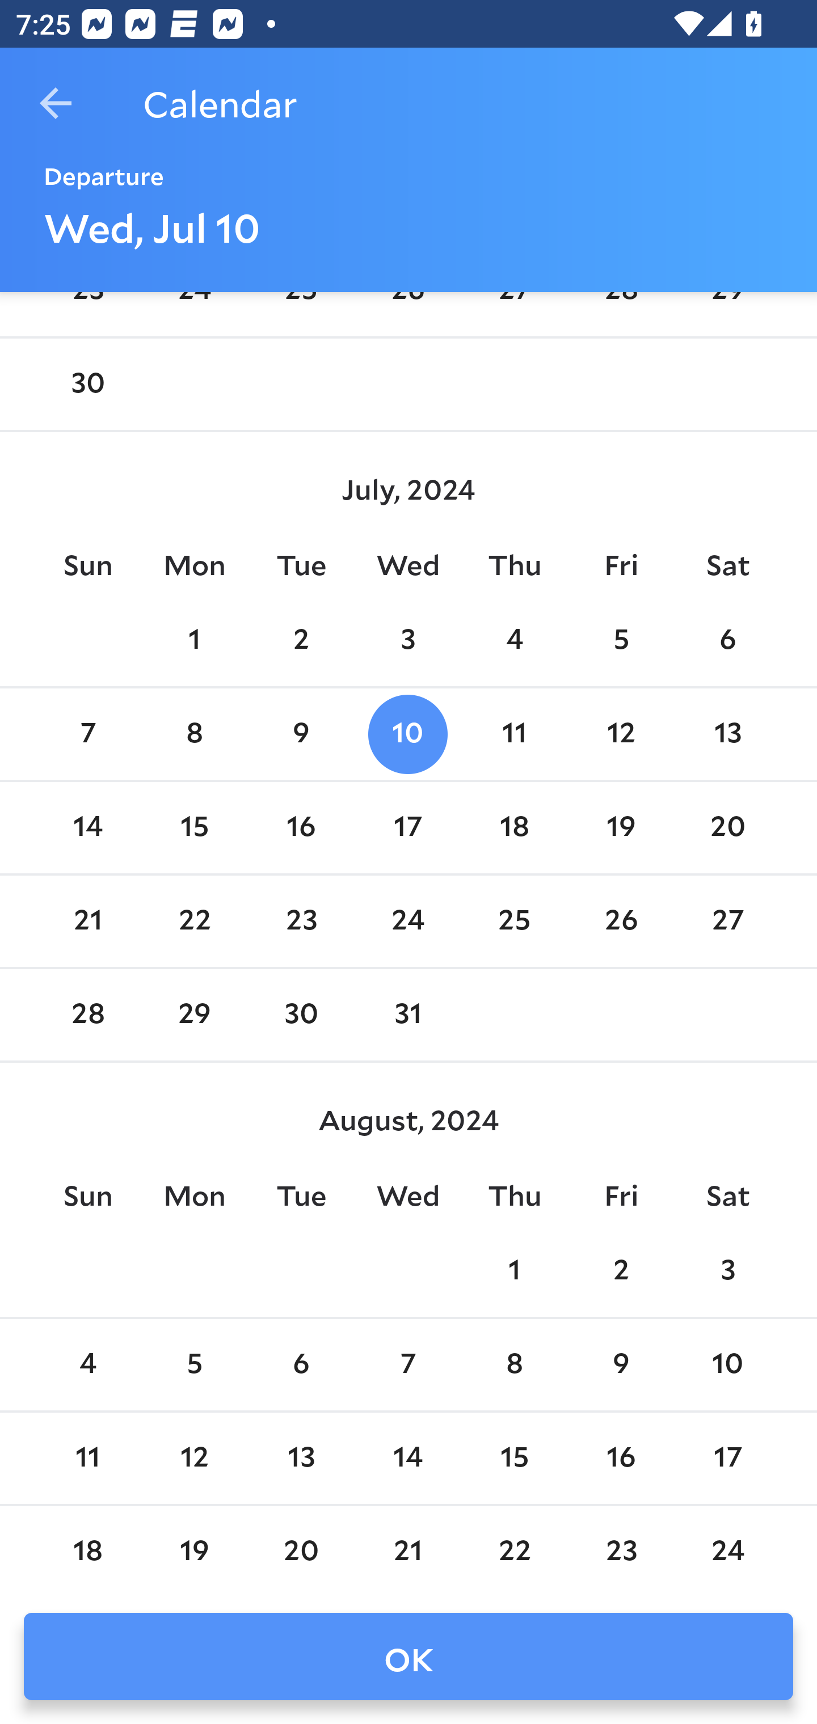 The image size is (817, 1724). What do you see at coordinates (408, 1458) in the screenshot?
I see `14` at bounding box center [408, 1458].